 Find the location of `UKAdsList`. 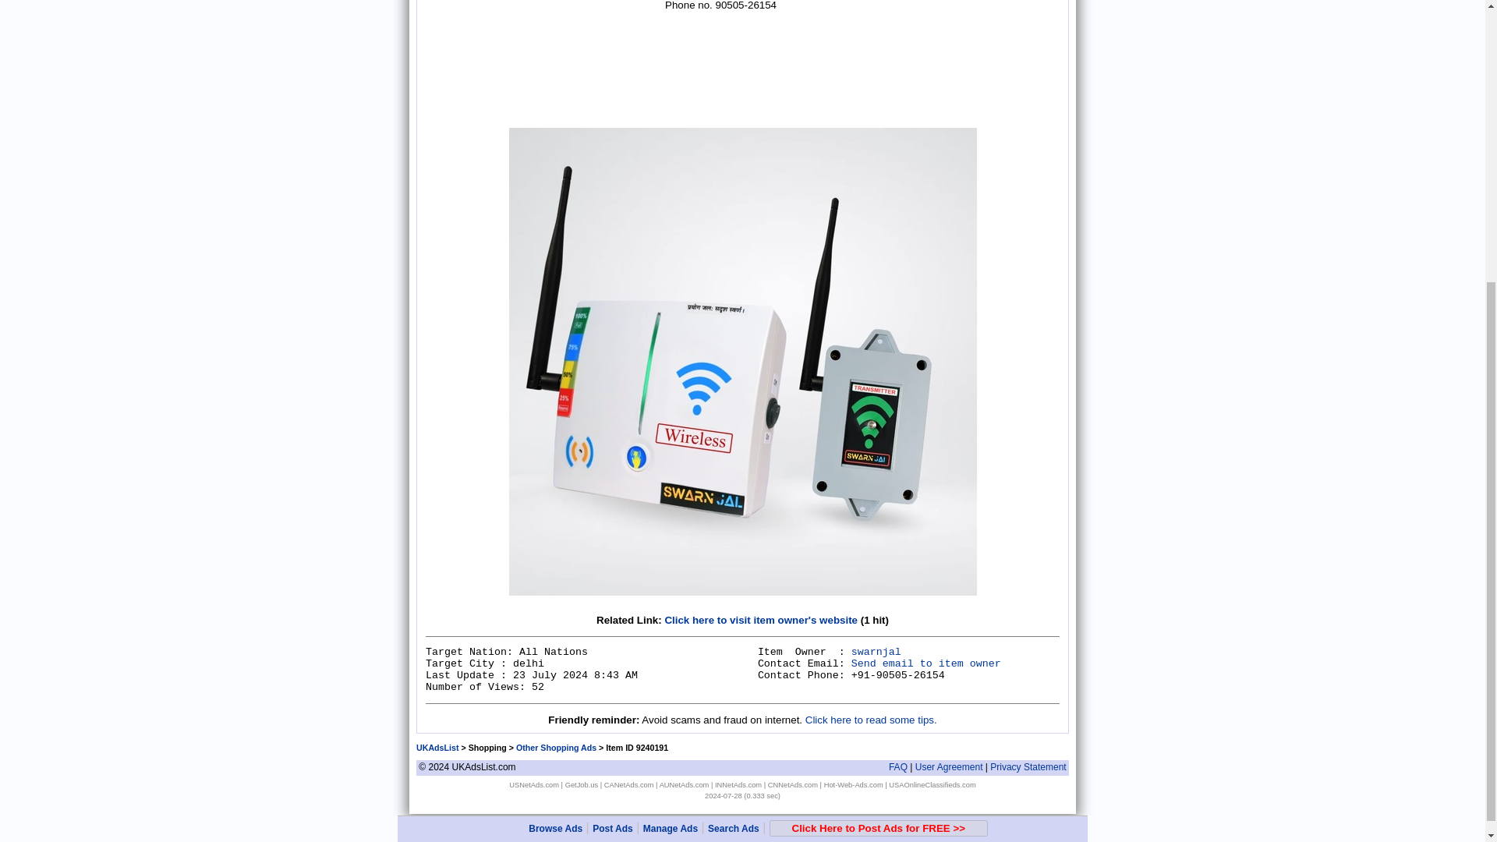

UKAdsList is located at coordinates (437, 747).